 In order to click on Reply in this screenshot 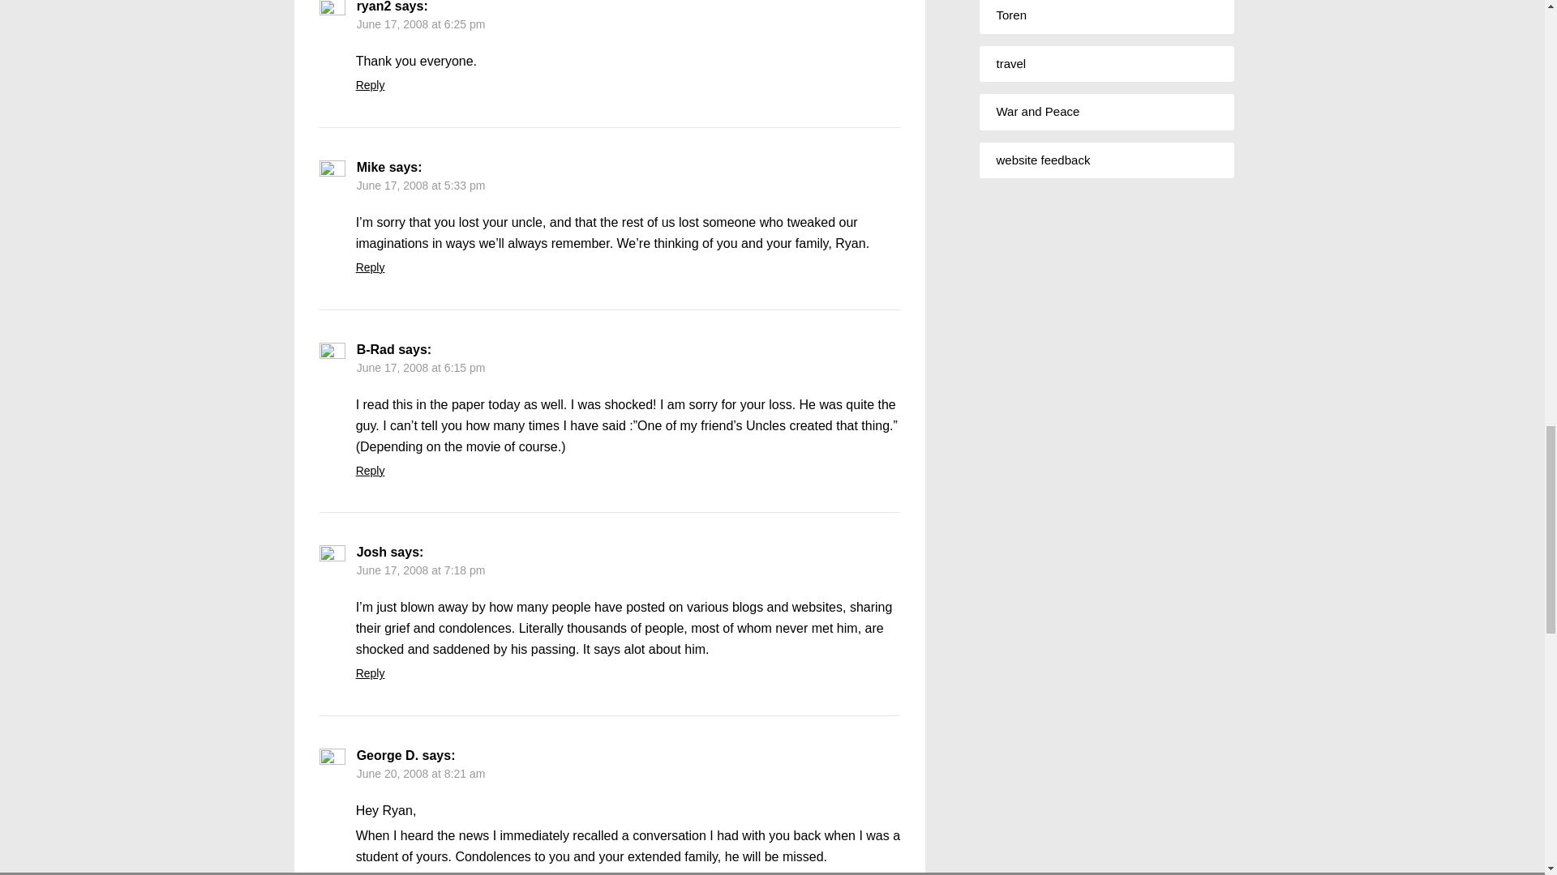, I will do `click(370, 672)`.